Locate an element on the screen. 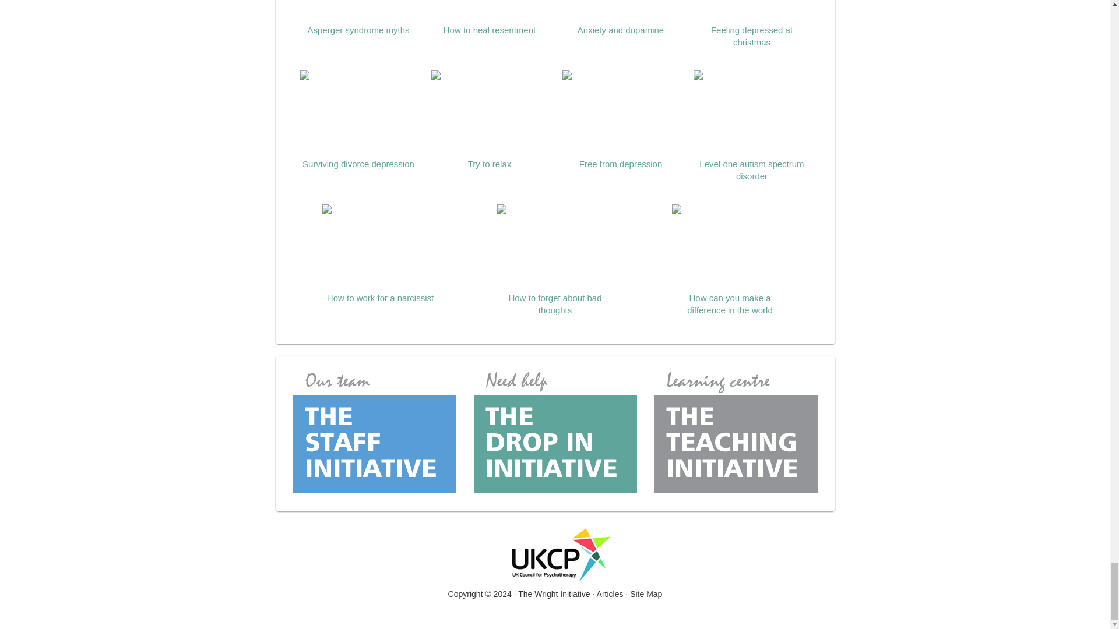 Image resolution: width=1119 pixels, height=629 pixels. How to forget about bad thoughts is located at coordinates (555, 260).